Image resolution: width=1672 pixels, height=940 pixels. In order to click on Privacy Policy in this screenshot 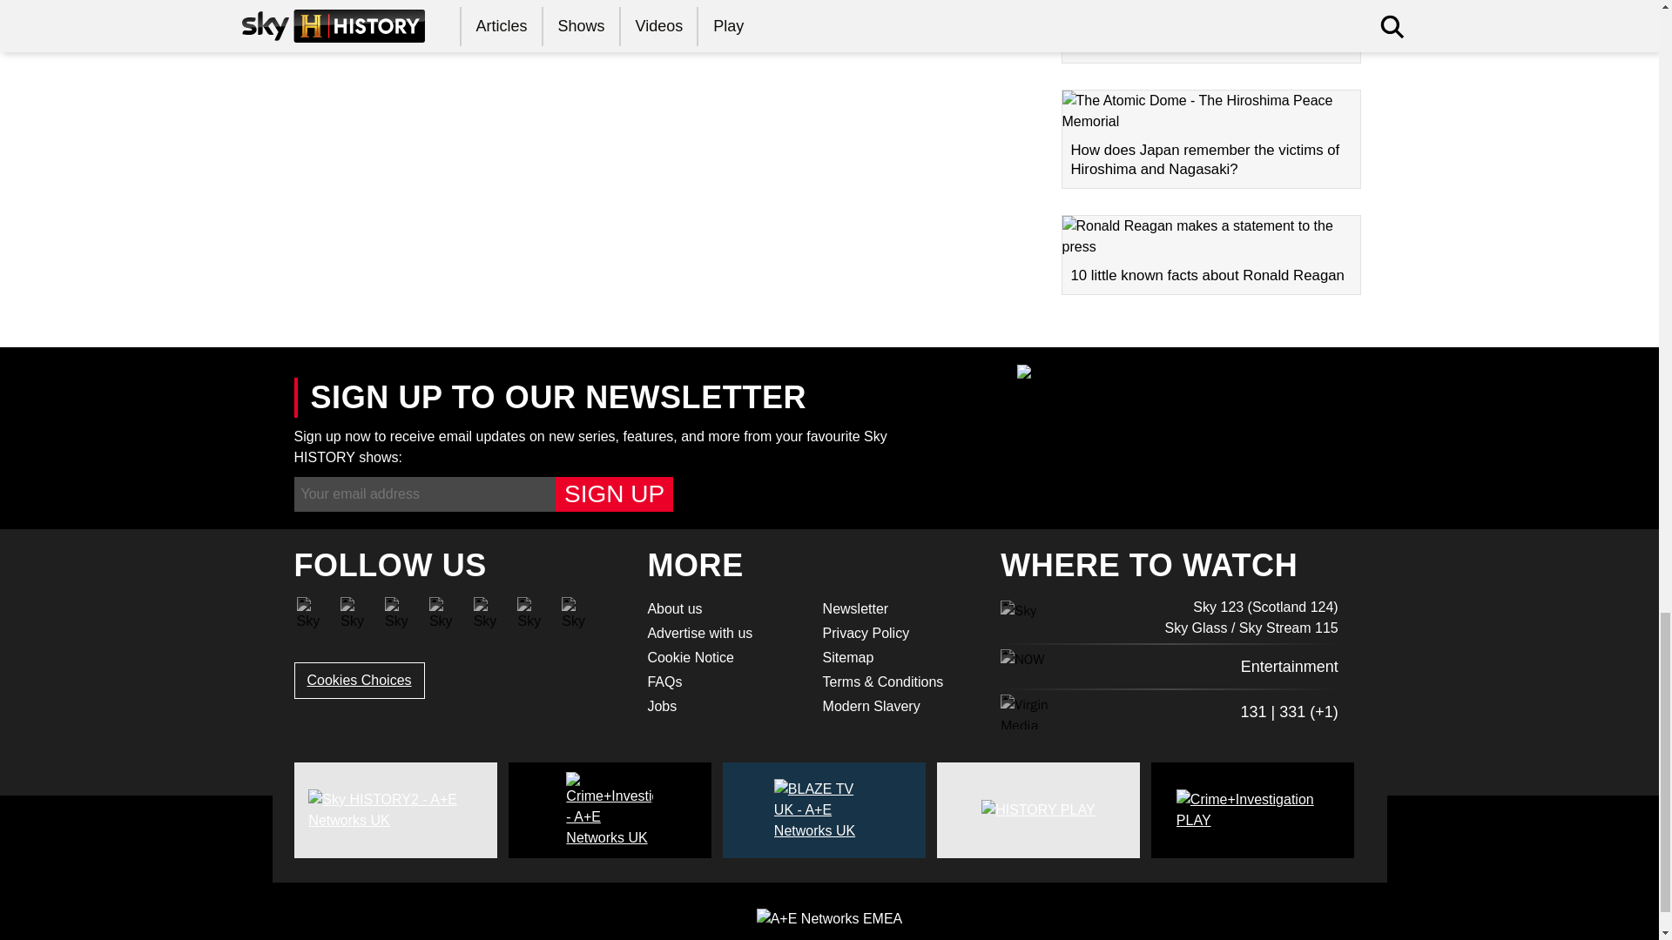, I will do `click(899, 634)`.